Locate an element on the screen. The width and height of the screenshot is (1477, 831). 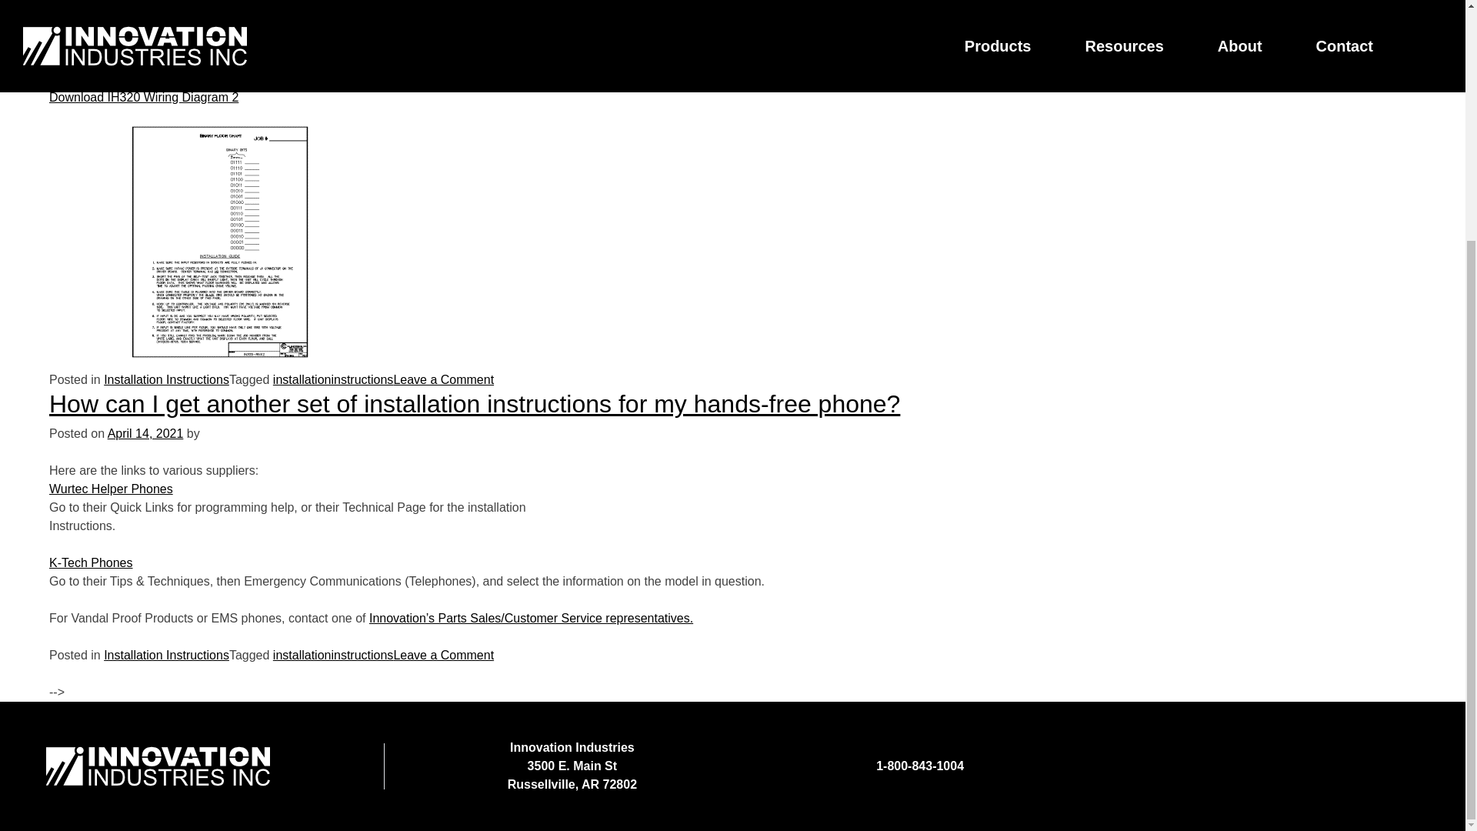
Installation Instructions is located at coordinates (166, 379).